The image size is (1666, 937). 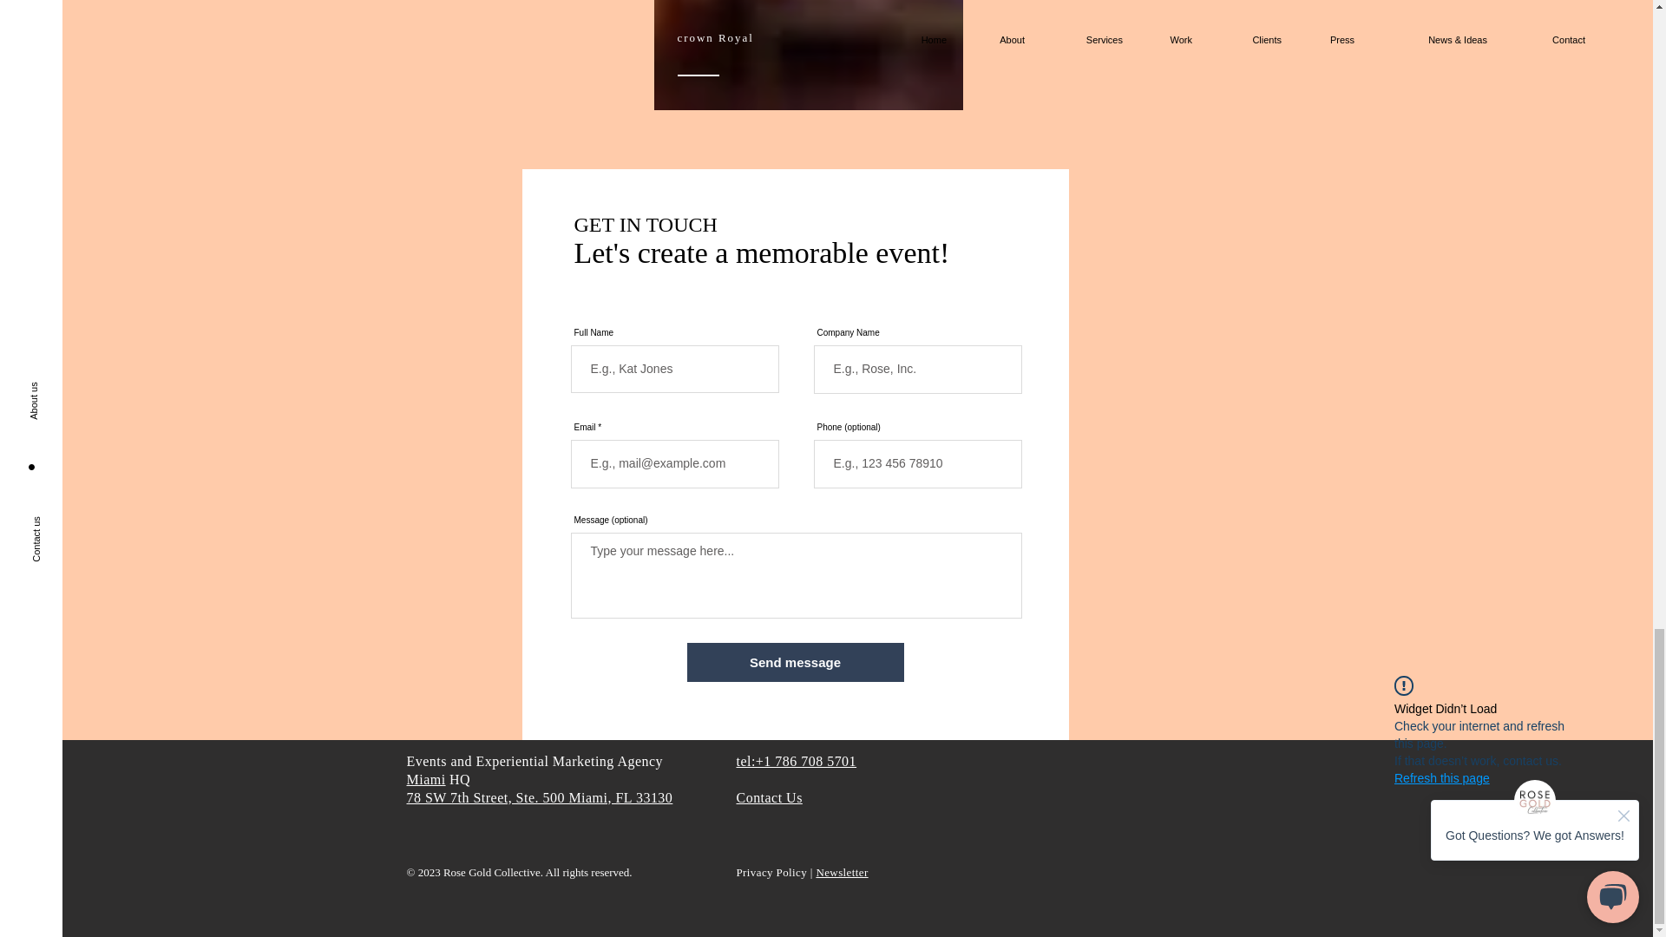 I want to click on 78 SW 7th Street, Ste. 500 Miami, FL 33130, so click(x=540, y=797).